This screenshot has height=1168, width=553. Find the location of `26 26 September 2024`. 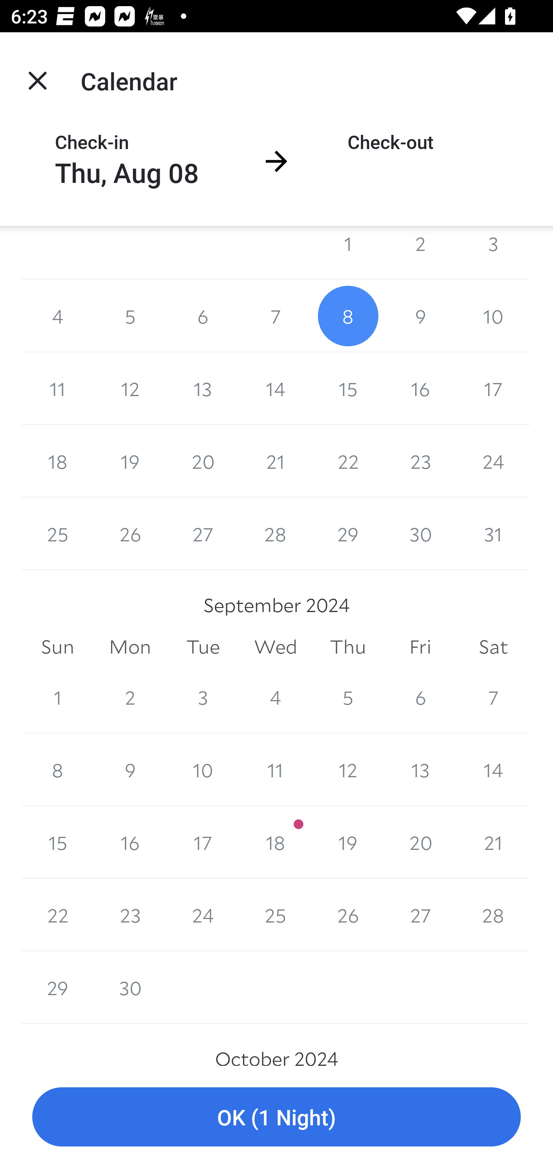

26 26 September 2024 is located at coordinates (348, 914).